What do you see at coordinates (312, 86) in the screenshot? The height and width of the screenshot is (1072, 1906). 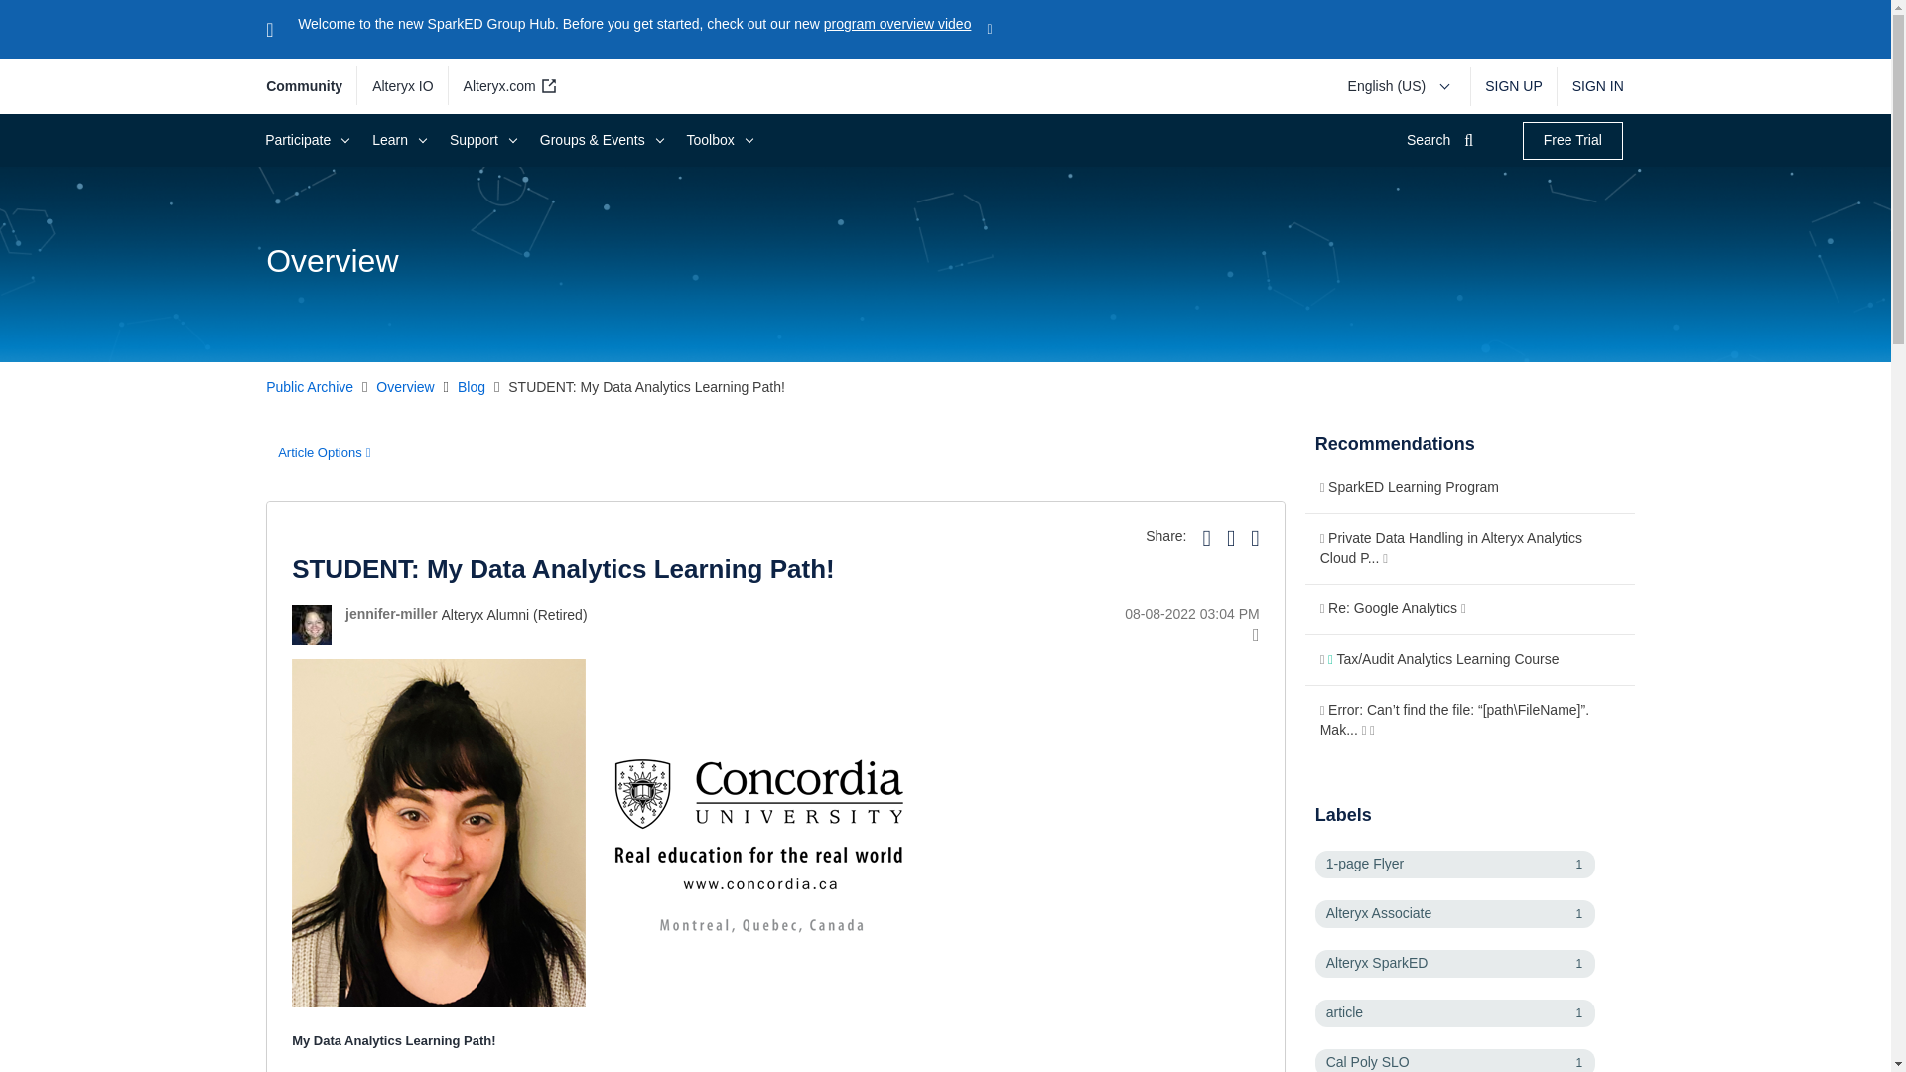 I see `Community` at bounding box center [312, 86].